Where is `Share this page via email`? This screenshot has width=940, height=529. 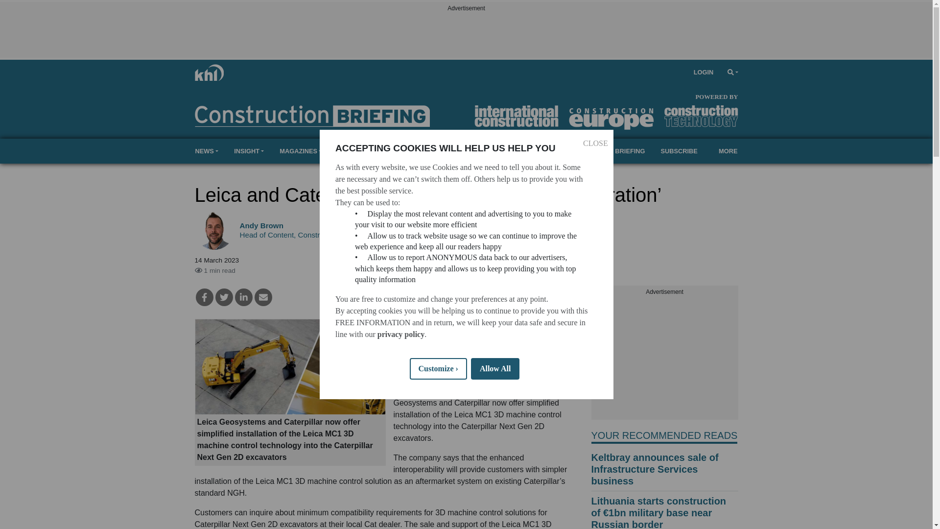 Share this page via email is located at coordinates (263, 297).